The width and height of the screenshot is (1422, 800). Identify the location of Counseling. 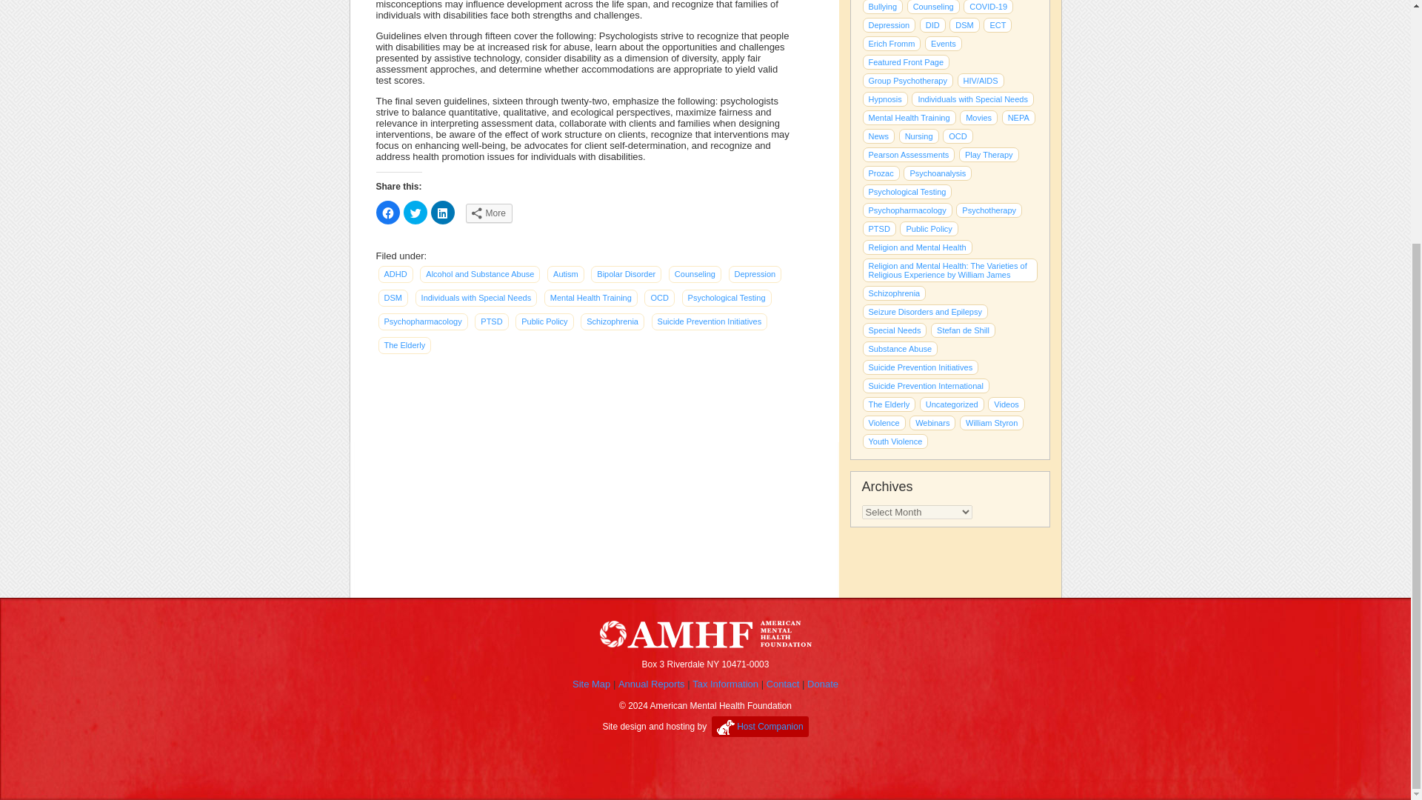
(695, 274).